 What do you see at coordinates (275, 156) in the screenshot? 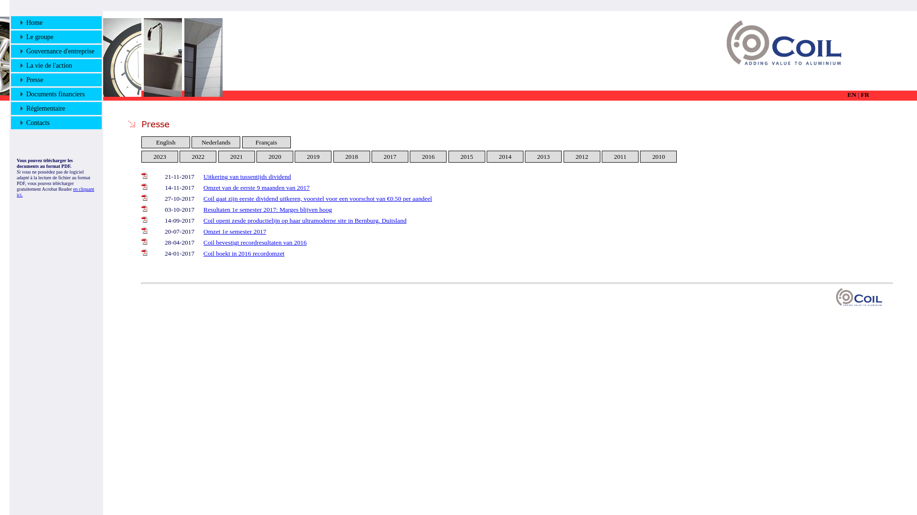
I see `2020` at bounding box center [275, 156].